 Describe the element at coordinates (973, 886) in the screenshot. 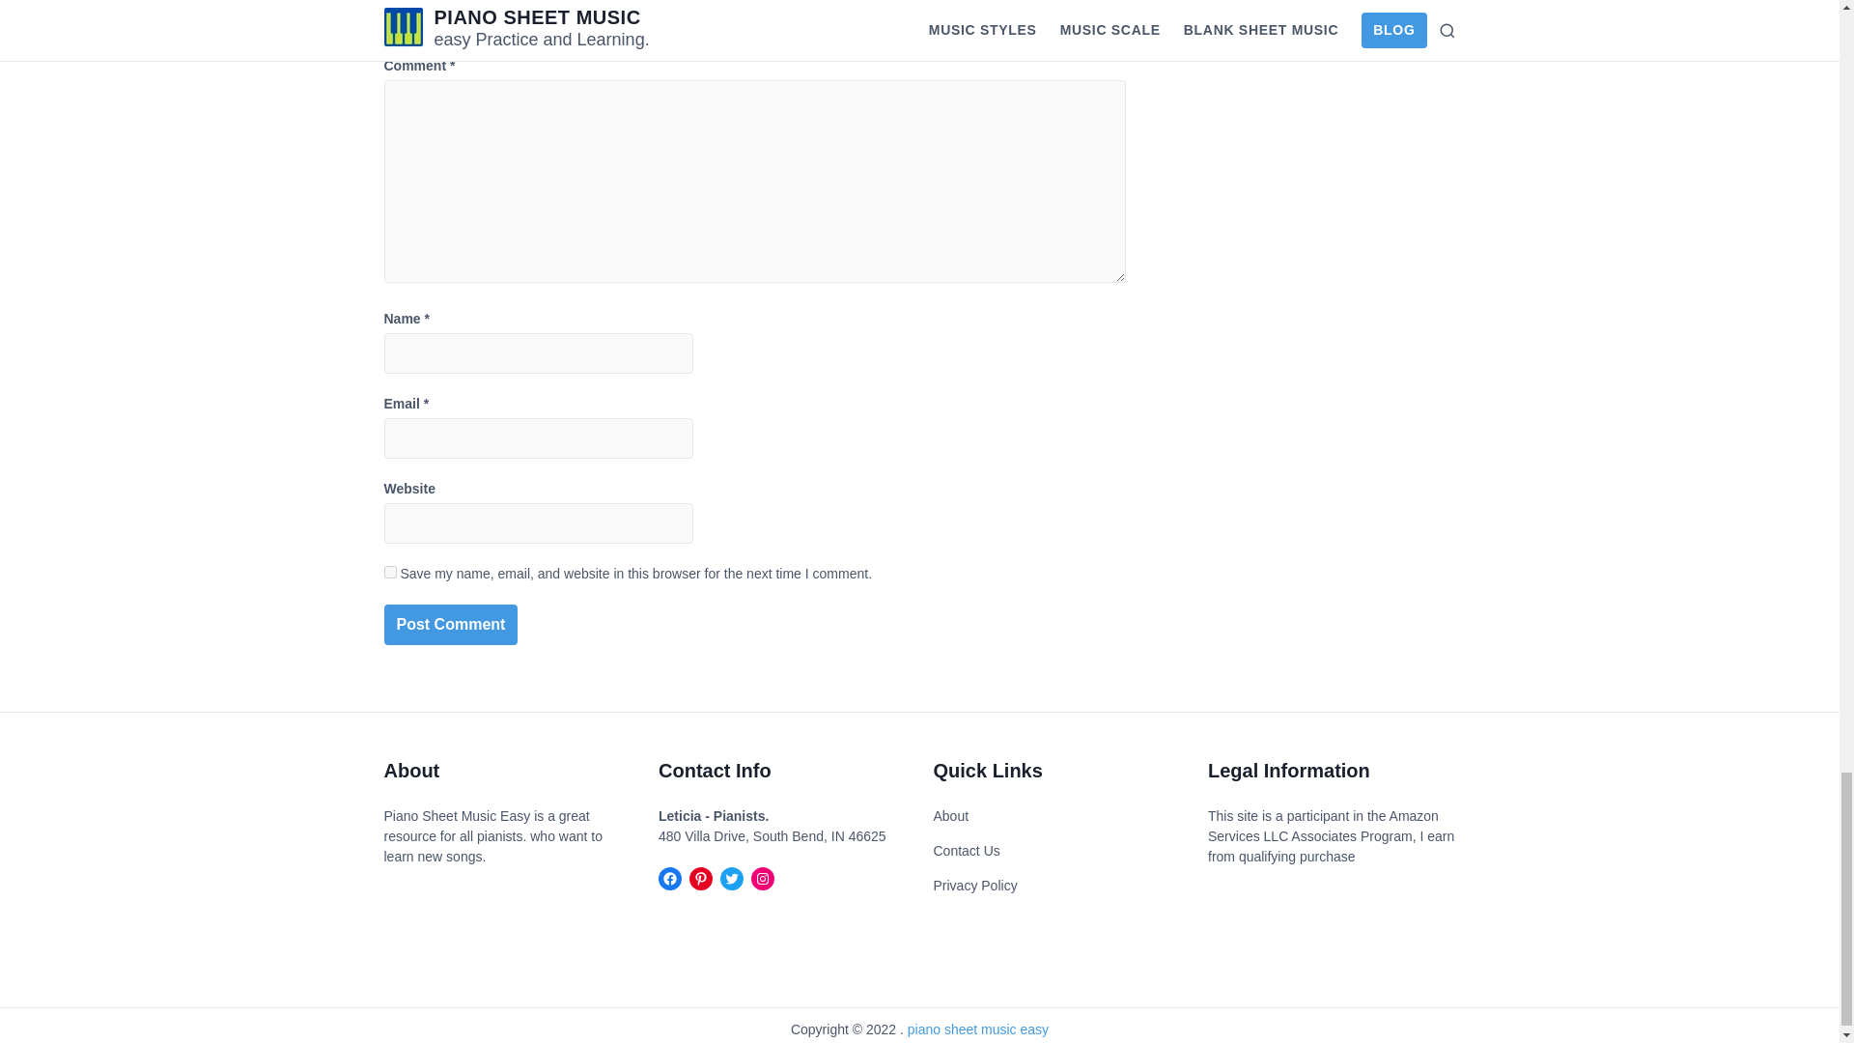

I see `Privacy Policy` at that location.